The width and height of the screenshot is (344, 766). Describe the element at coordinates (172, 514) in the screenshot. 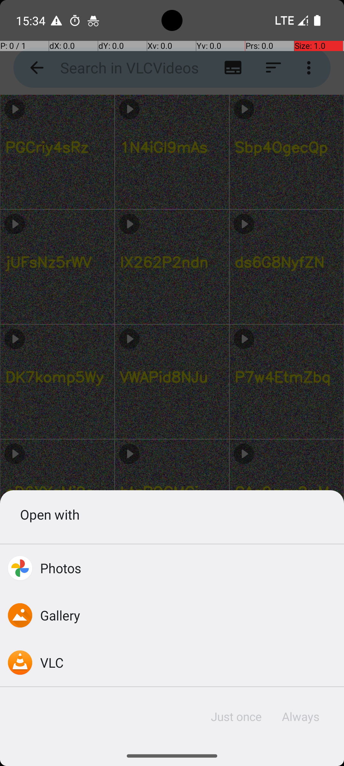

I see `Open with` at that location.